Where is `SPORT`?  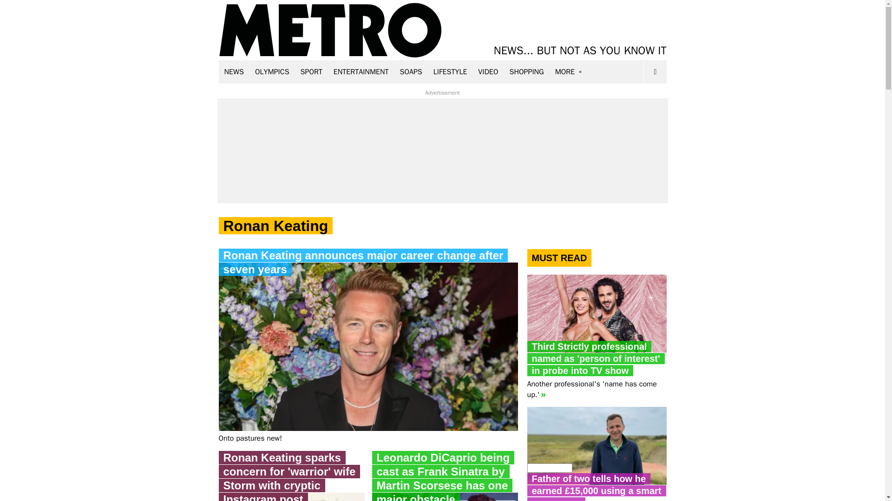
SPORT is located at coordinates (311, 71).